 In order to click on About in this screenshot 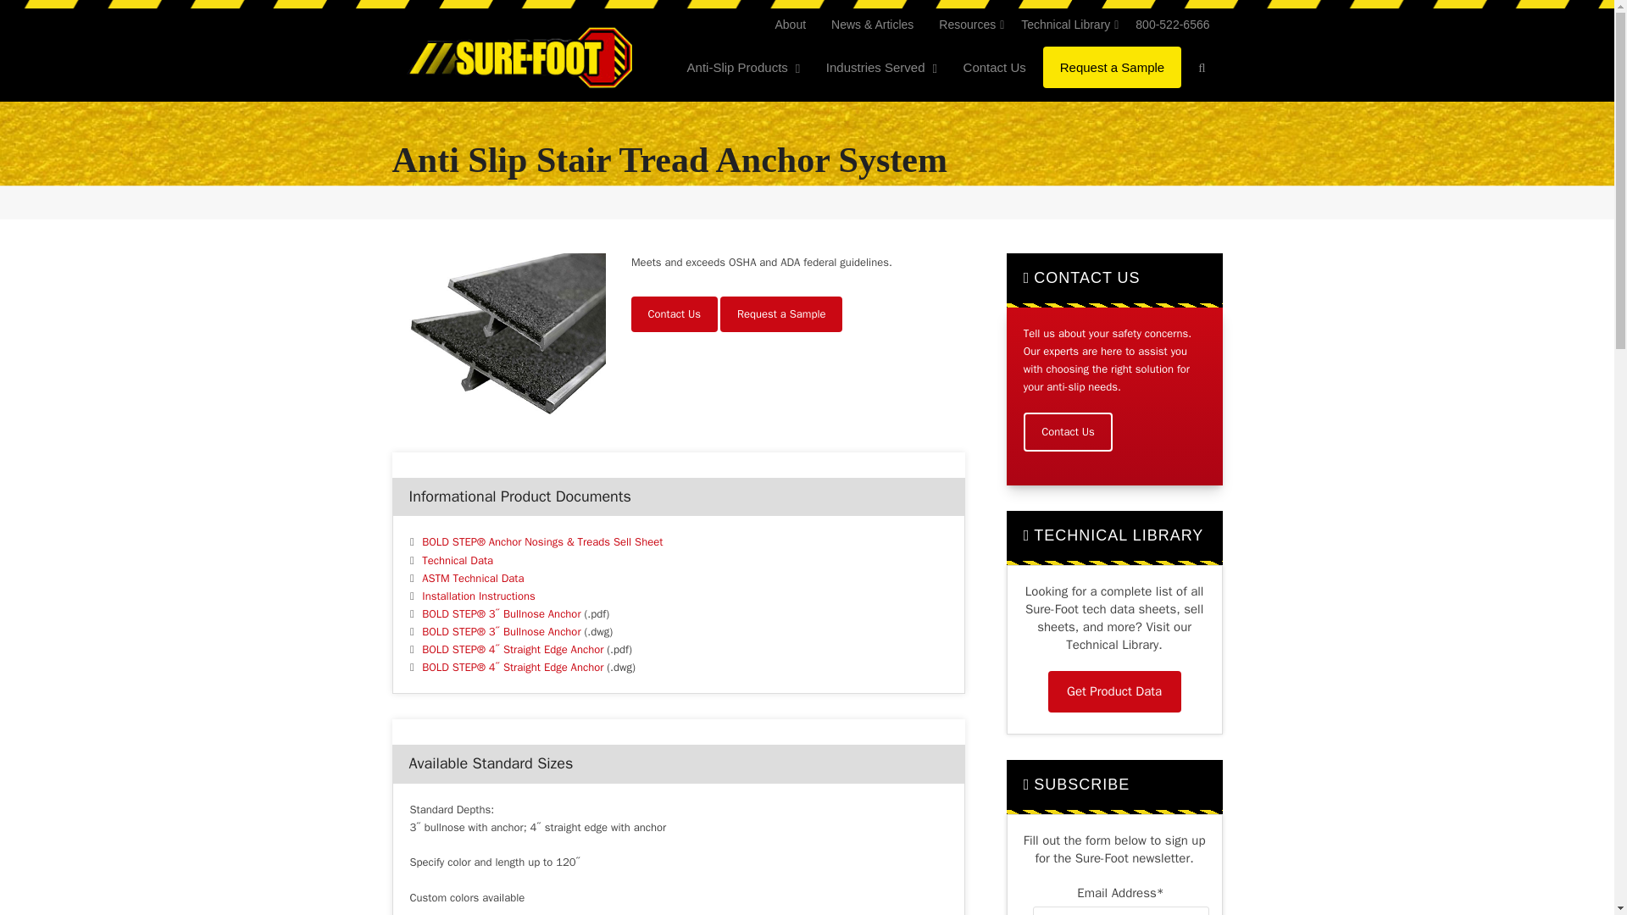, I will do `click(790, 25)`.